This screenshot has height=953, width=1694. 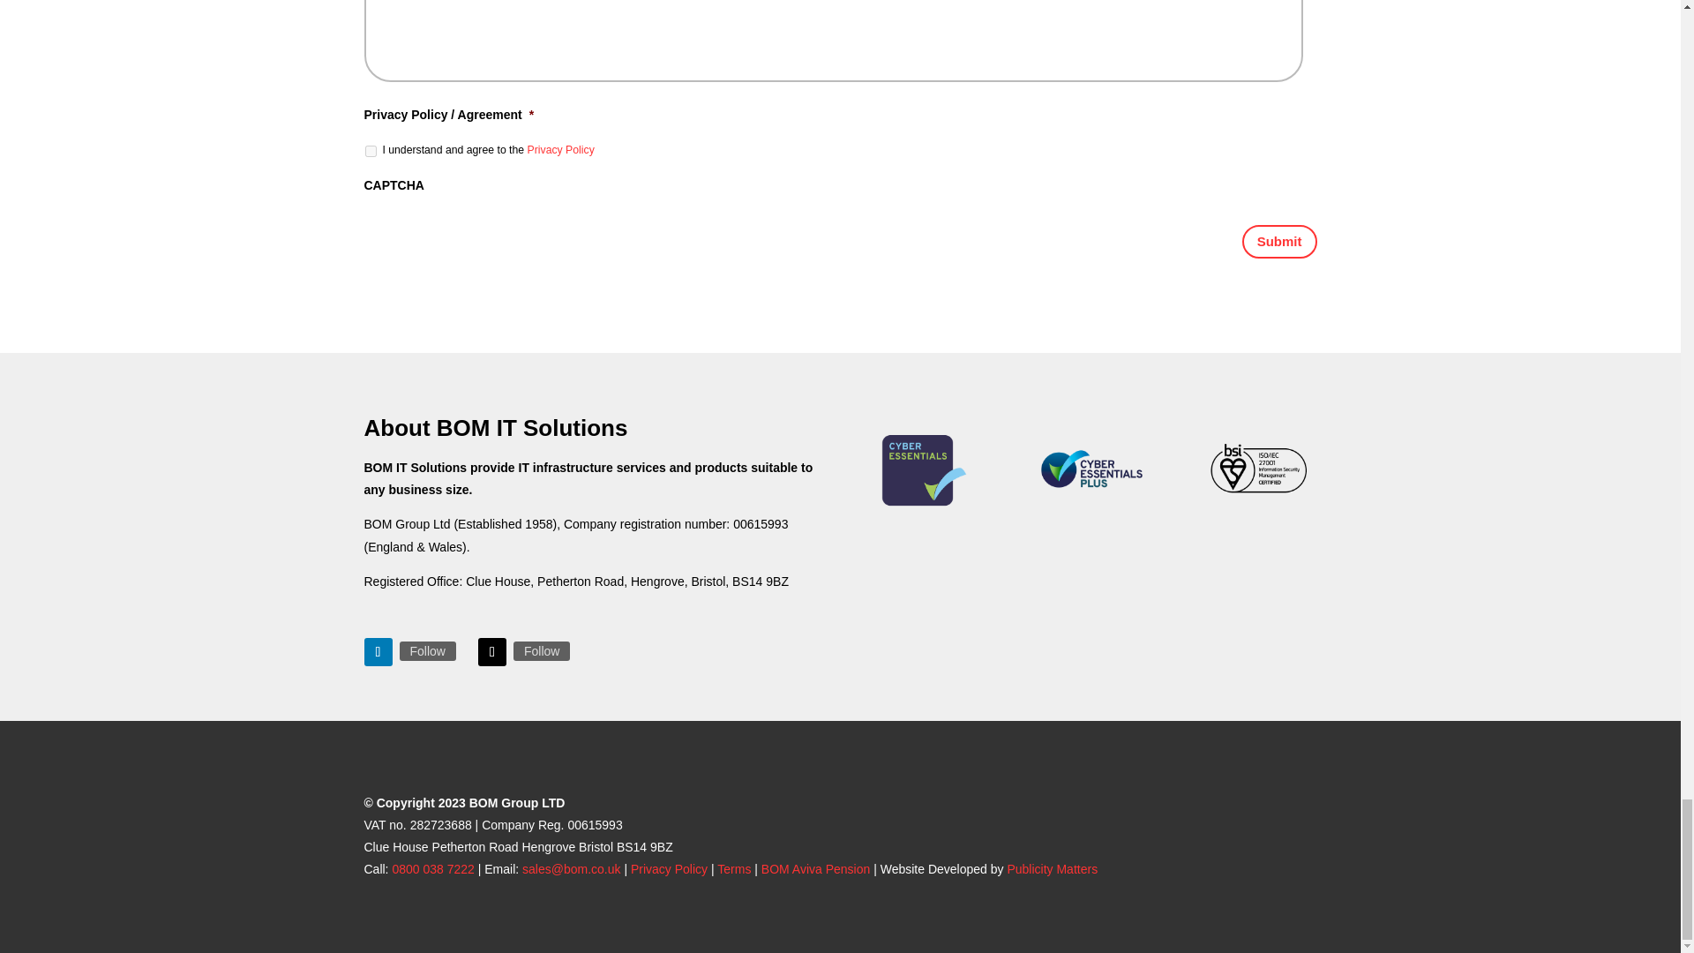 I want to click on Follow on LinkedIn, so click(x=378, y=651).